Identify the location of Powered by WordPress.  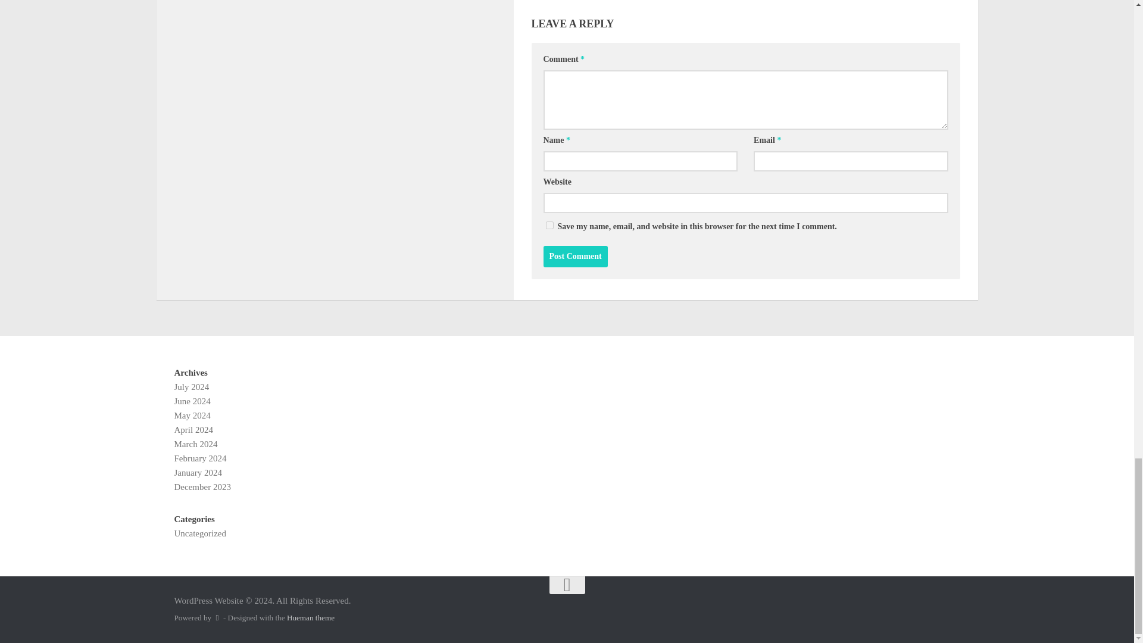
(217, 618).